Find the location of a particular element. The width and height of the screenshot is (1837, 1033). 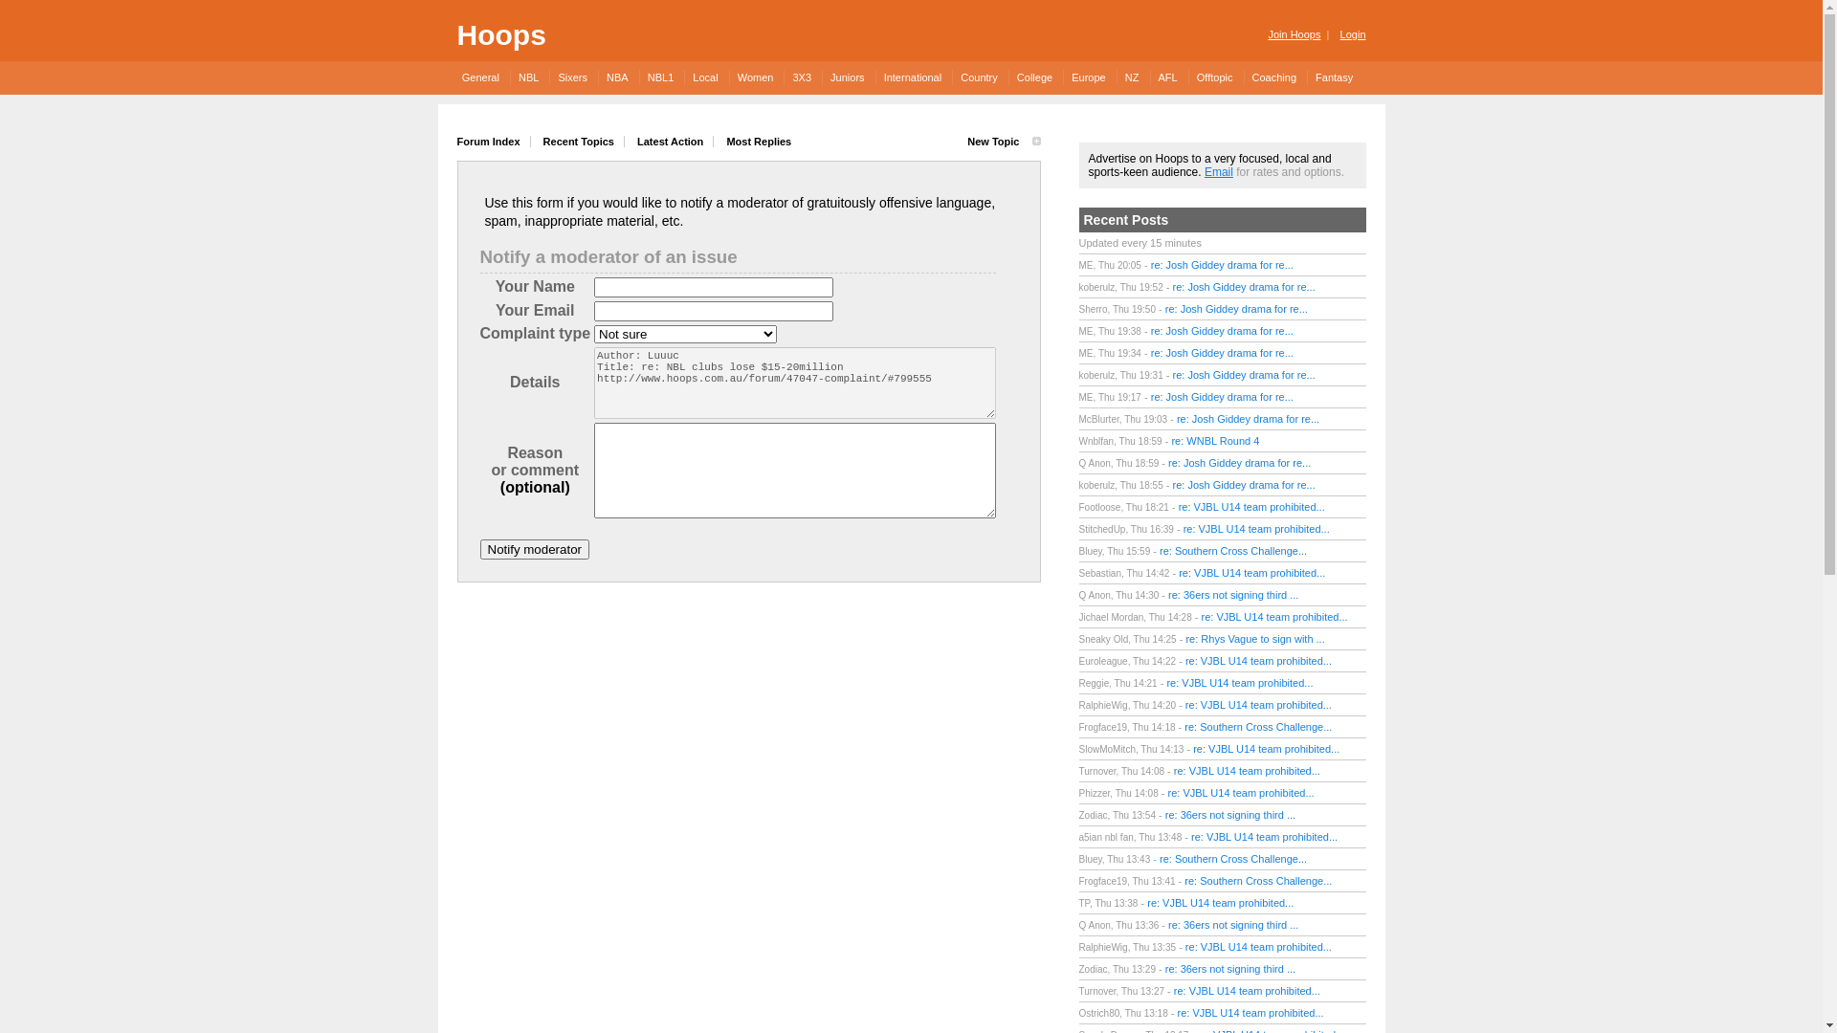

General is located at coordinates (484, 77).